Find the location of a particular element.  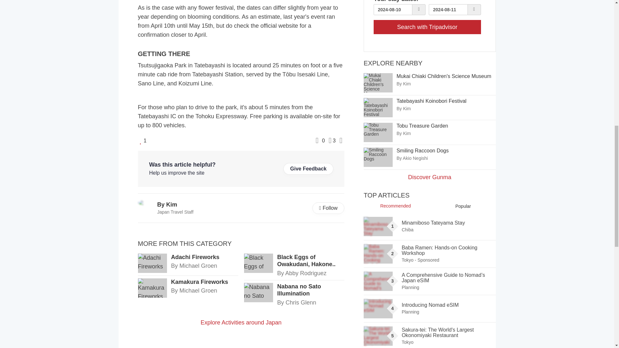

Mukai Chiaki Children's Science Museum is located at coordinates (378, 82).